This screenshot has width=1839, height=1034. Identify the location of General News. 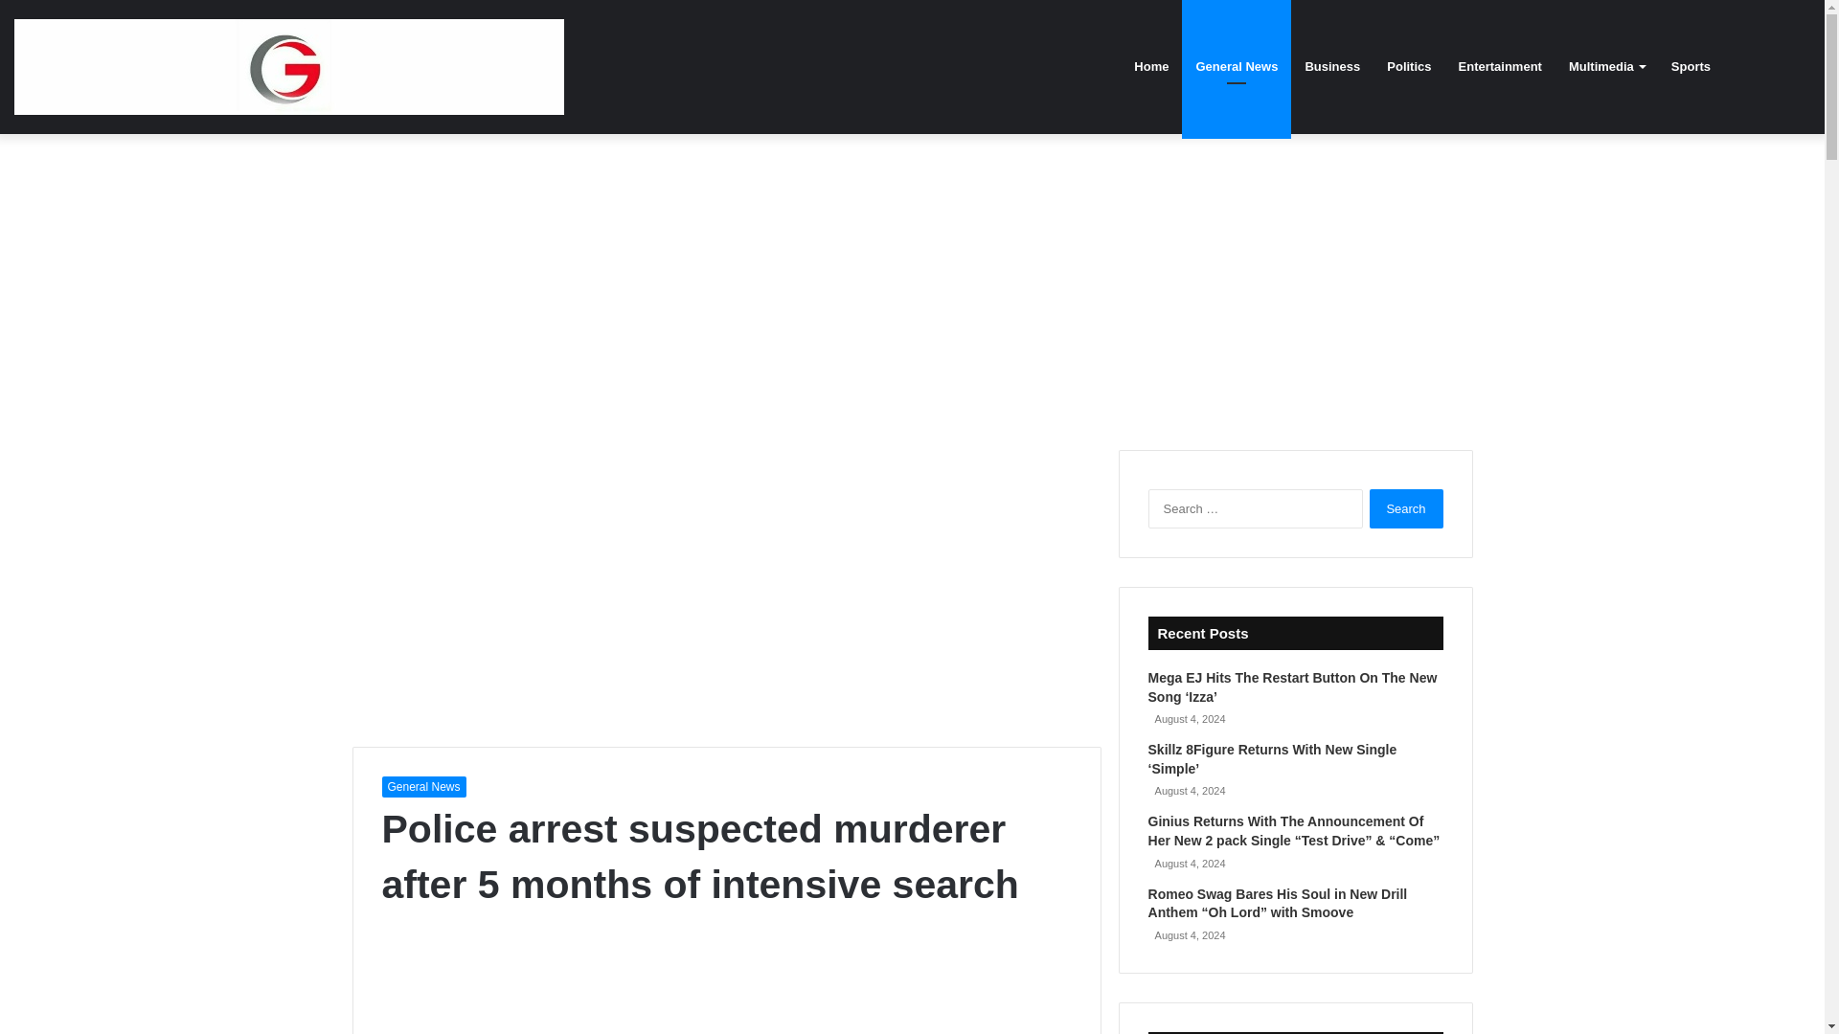
(422, 787).